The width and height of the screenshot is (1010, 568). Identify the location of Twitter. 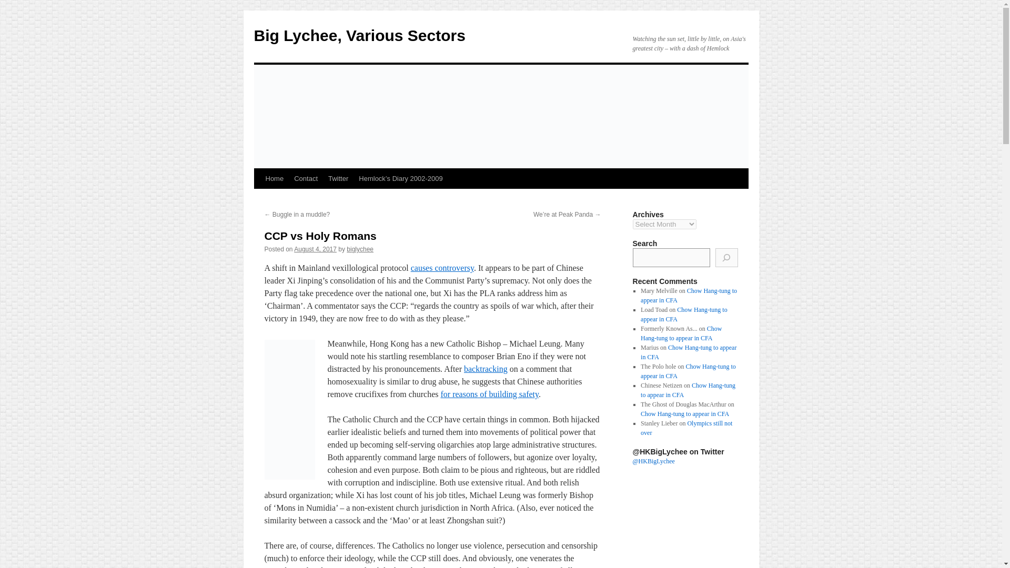
(338, 178).